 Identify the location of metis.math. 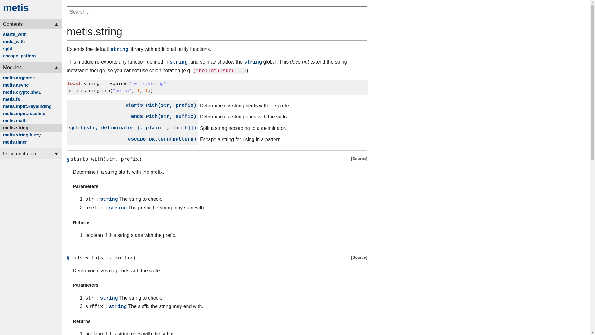
(31, 121).